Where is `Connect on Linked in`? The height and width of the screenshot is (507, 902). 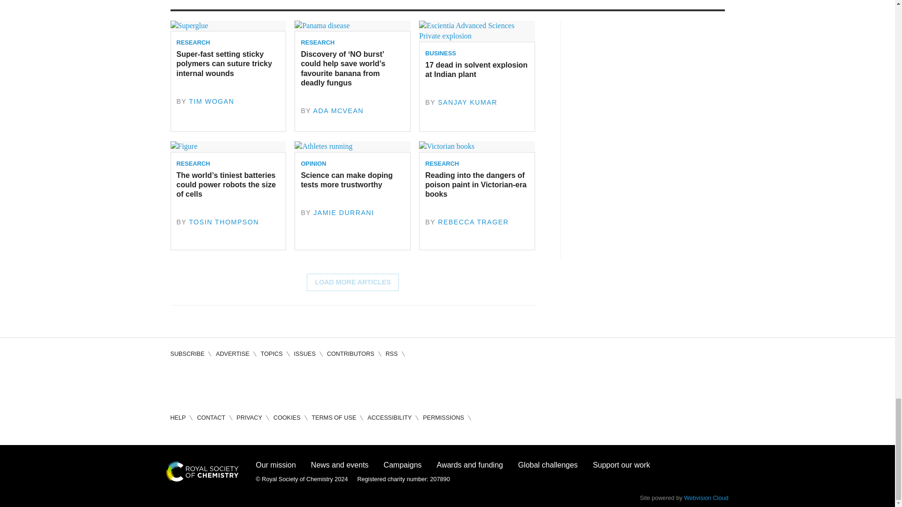
Connect on Linked in is located at coordinates (231, 383).